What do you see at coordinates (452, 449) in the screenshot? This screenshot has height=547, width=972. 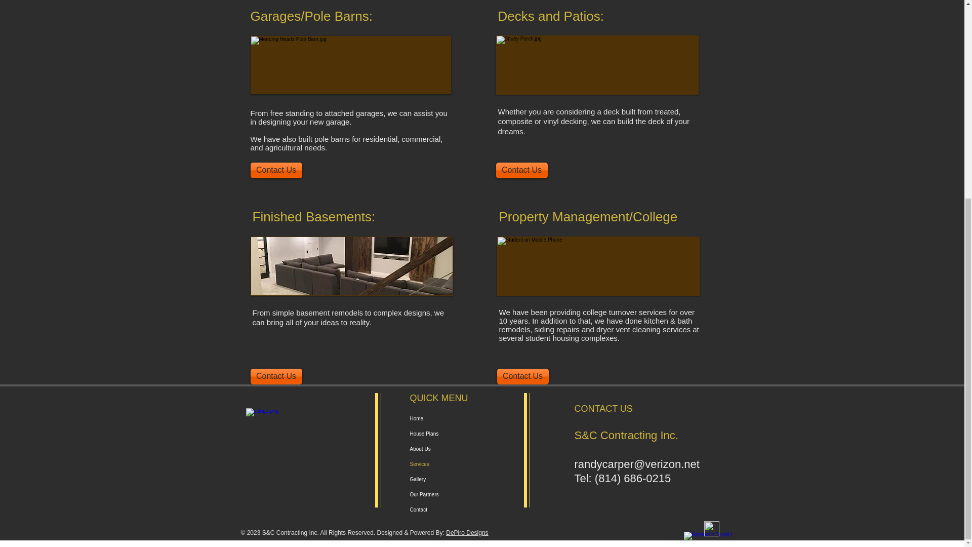 I see `About Us` at bounding box center [452, 449].